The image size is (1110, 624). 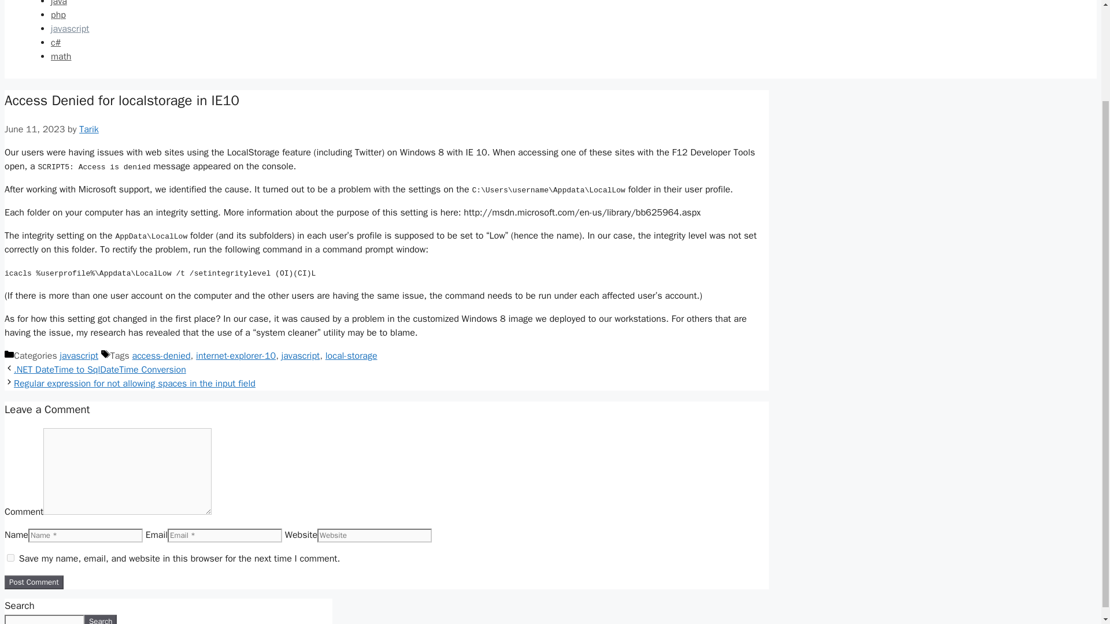 I want to click on Post Comment, so click(x=34, y=582).